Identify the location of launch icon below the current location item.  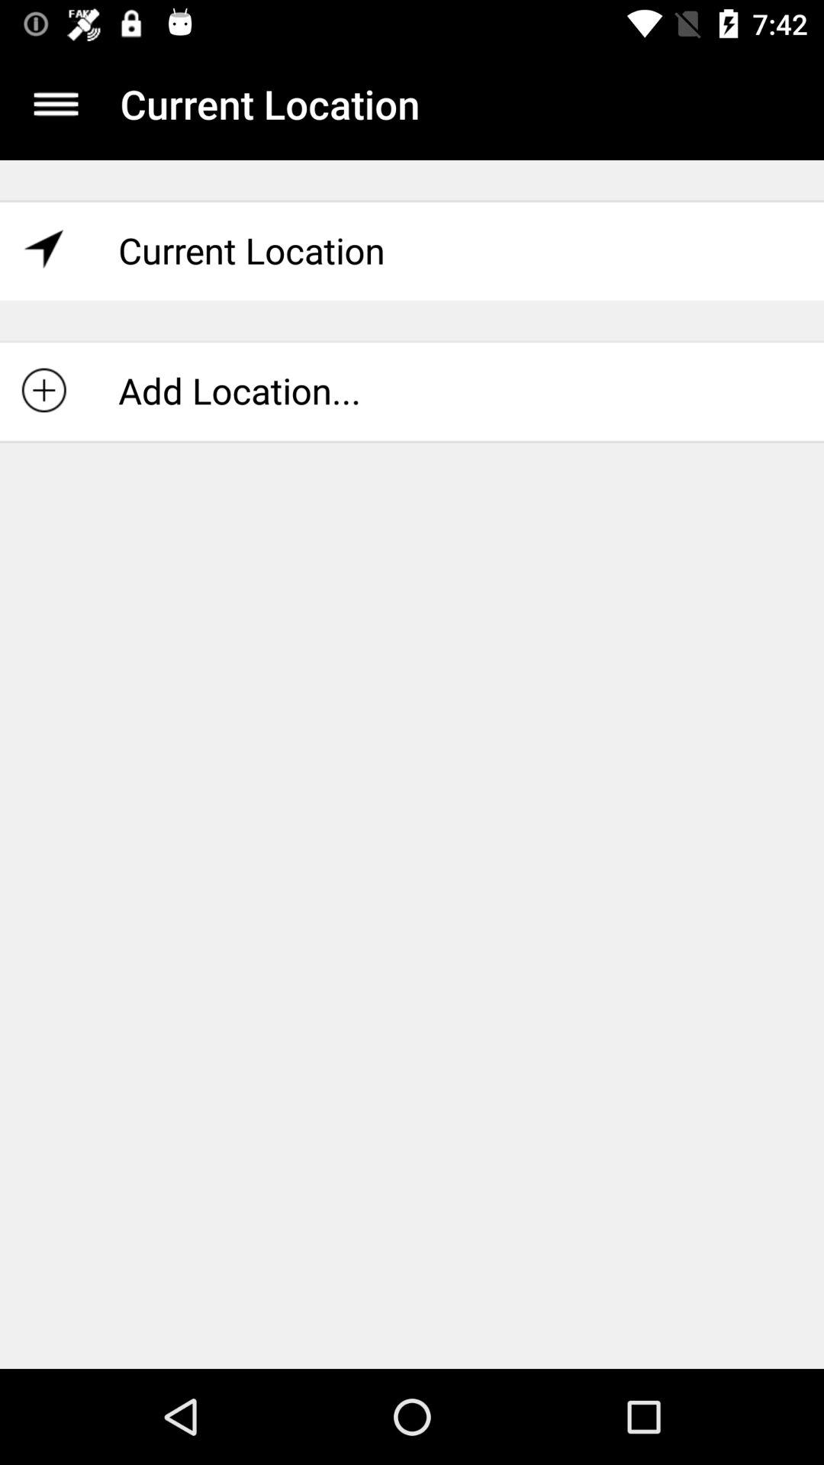
(412, 391).